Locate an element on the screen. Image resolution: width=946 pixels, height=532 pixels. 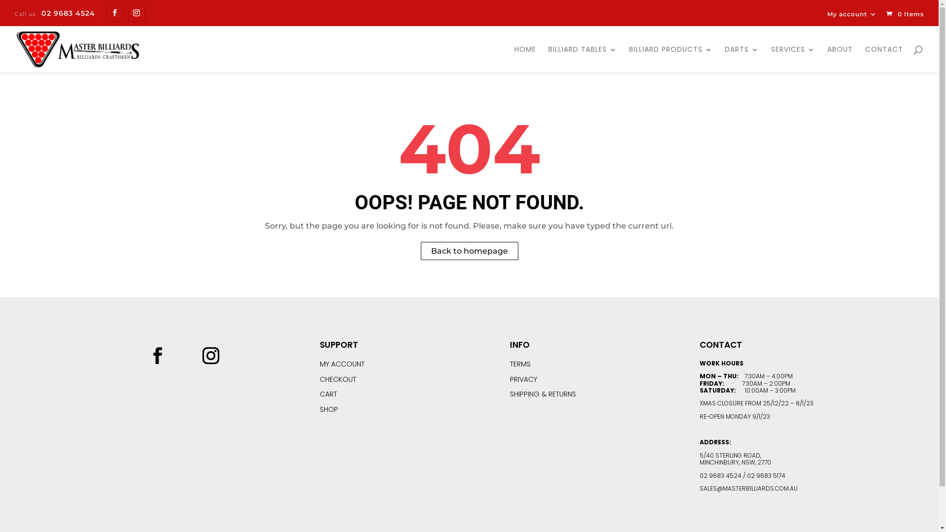
My account is located at coordinates (852, 14).